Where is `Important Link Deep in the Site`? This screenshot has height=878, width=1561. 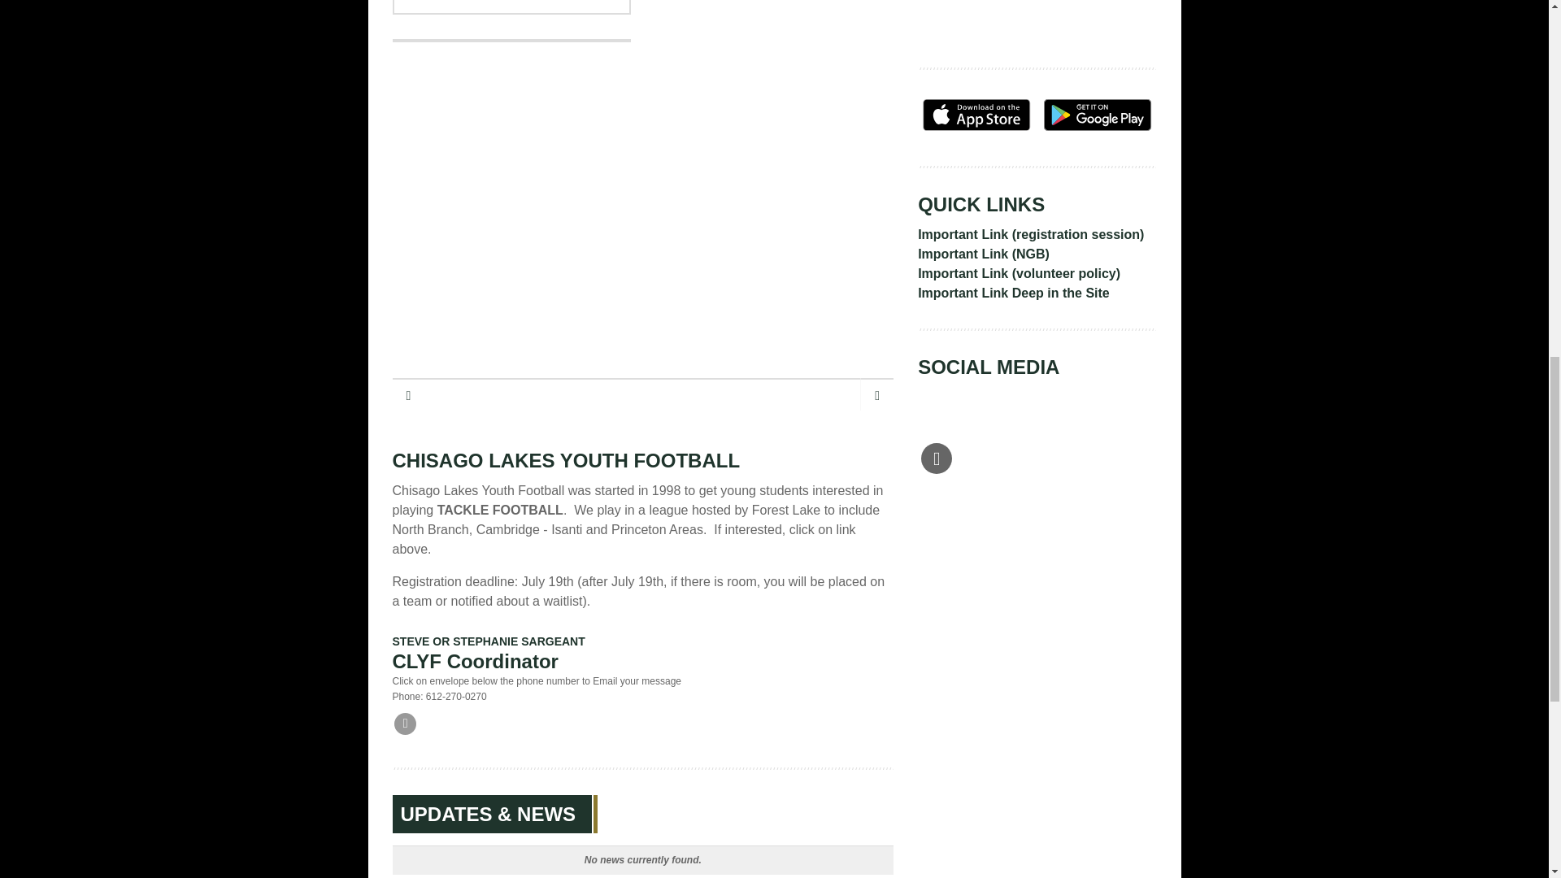
Important Link Deep in the Site is located at coordinates (1013, 293).